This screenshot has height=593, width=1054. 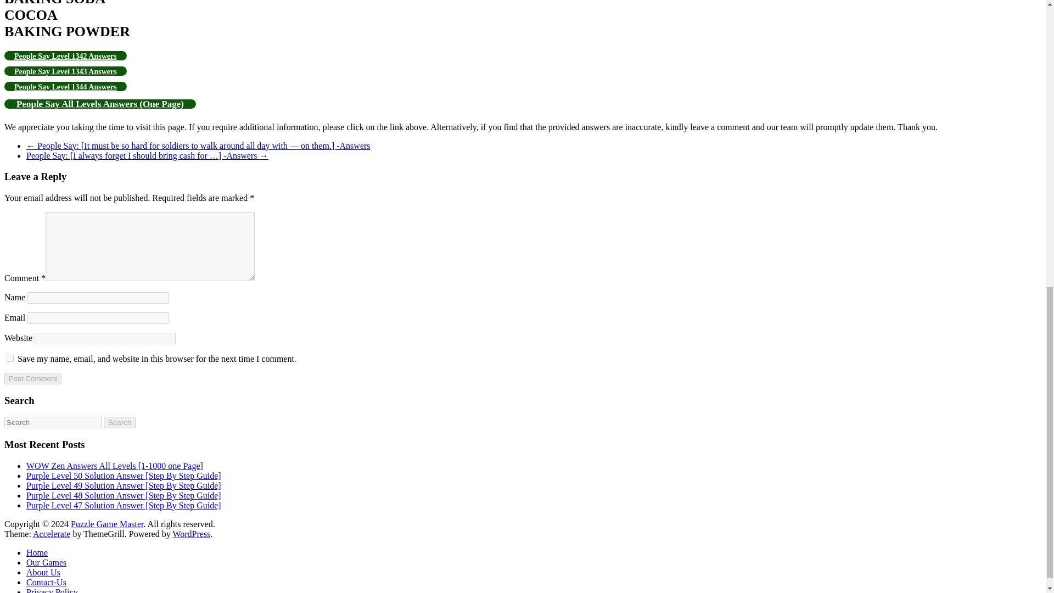 I want to click on yes, so click(x=10, y=358).